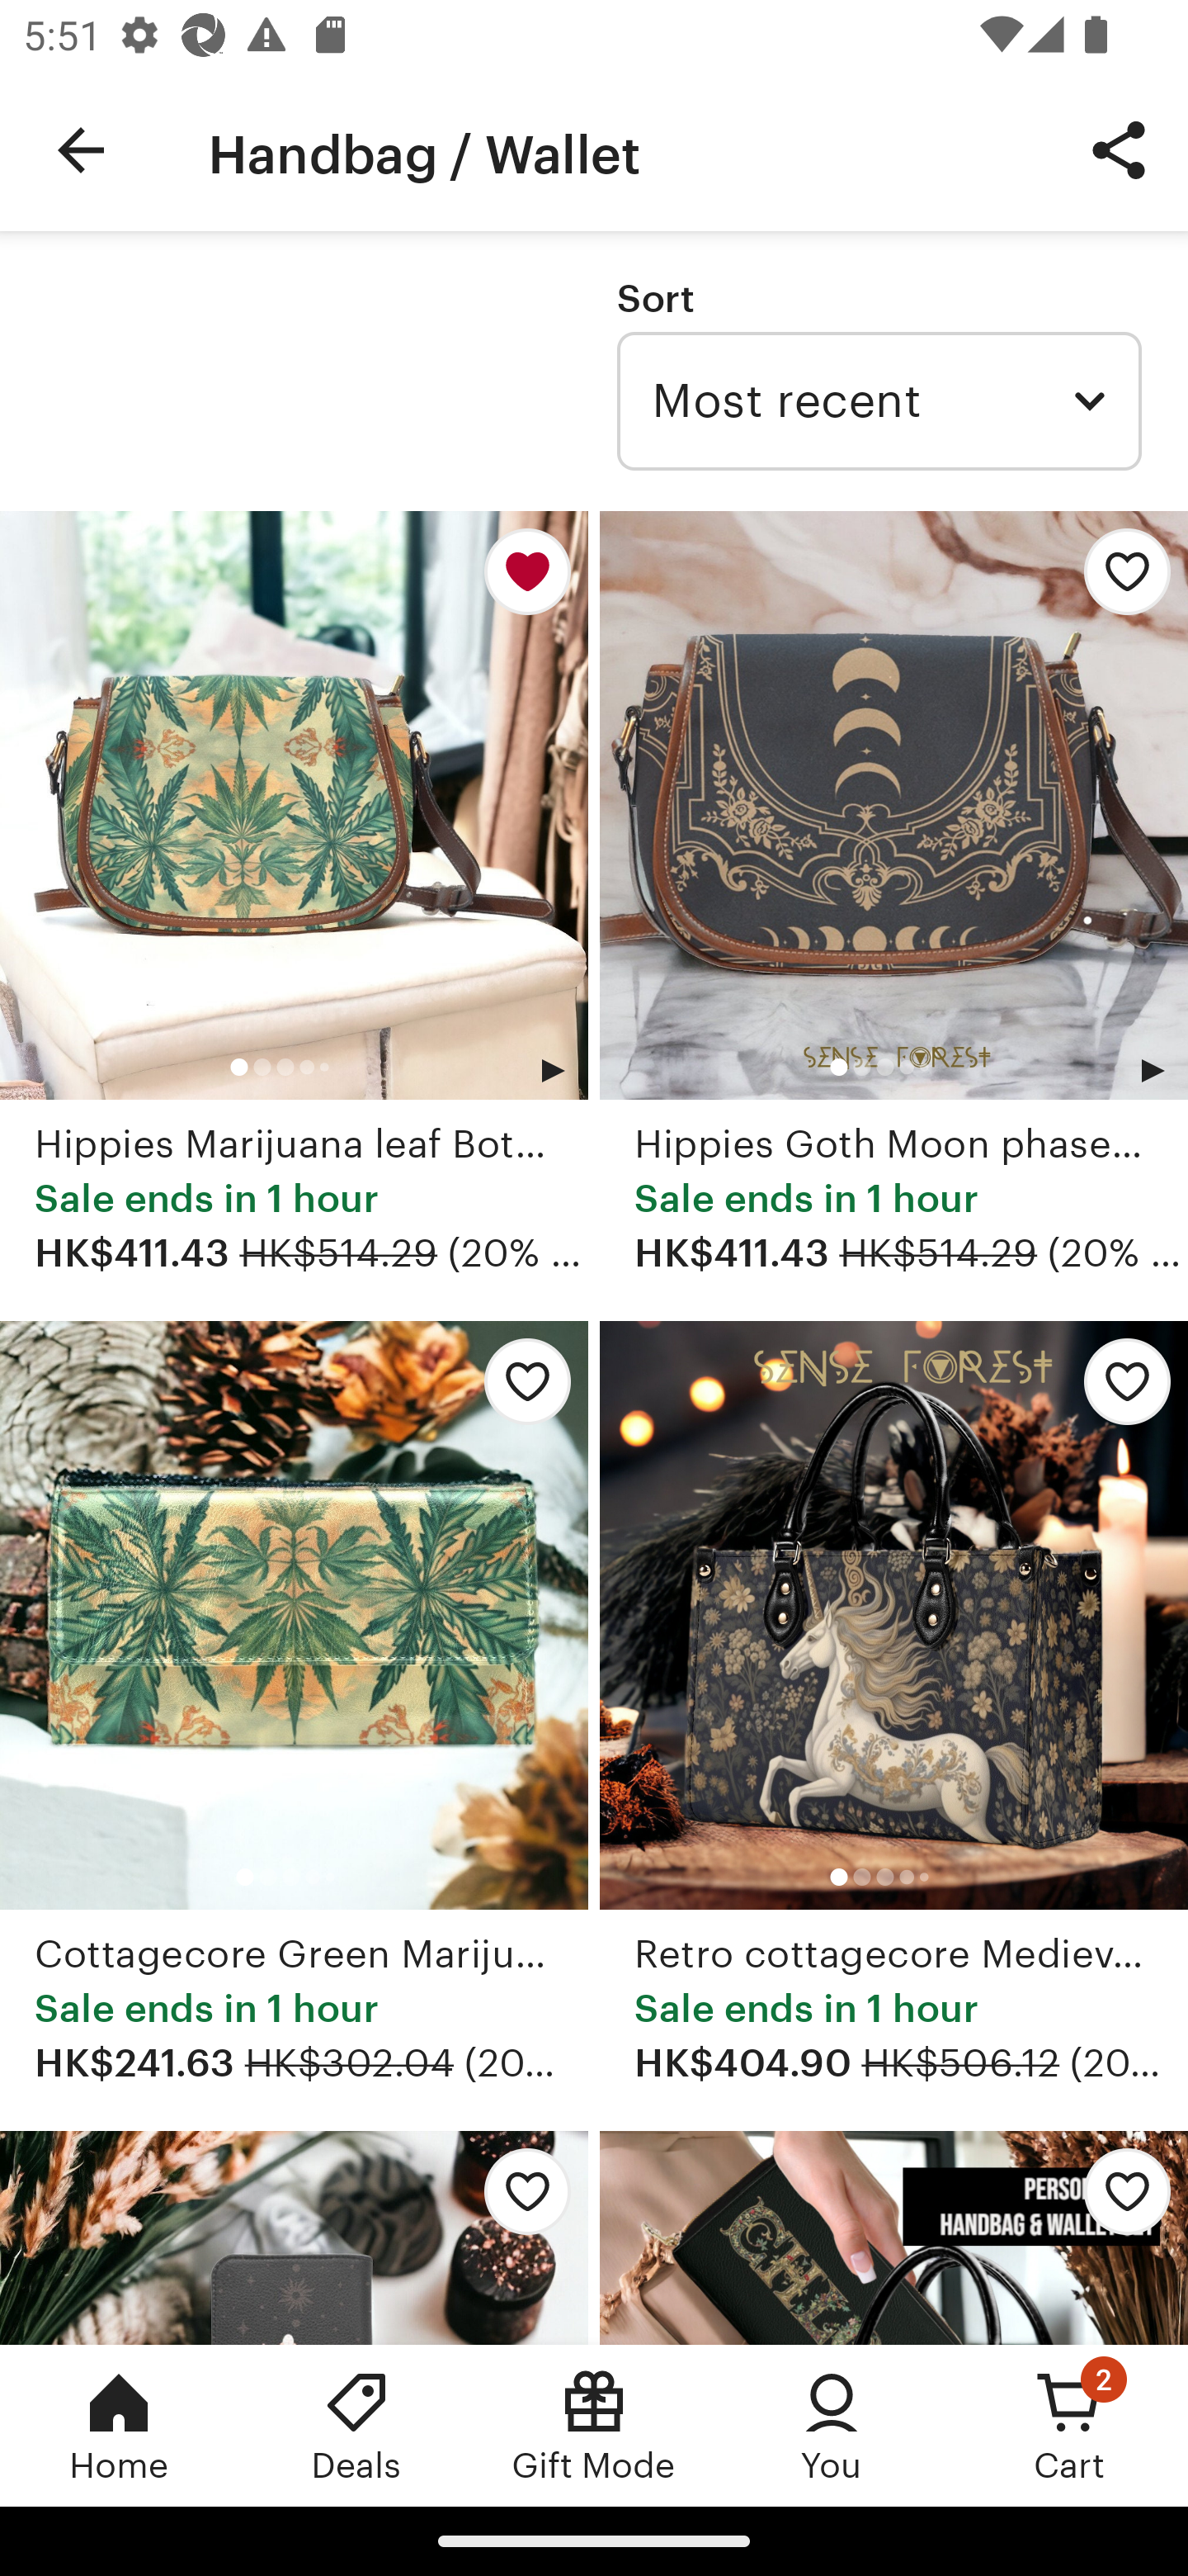 The image size is (1188, 2576). What do you see at coordinates (594, 2425) in the screenshot?
I see `Gift Mode` at bounding box center [594, 2425].